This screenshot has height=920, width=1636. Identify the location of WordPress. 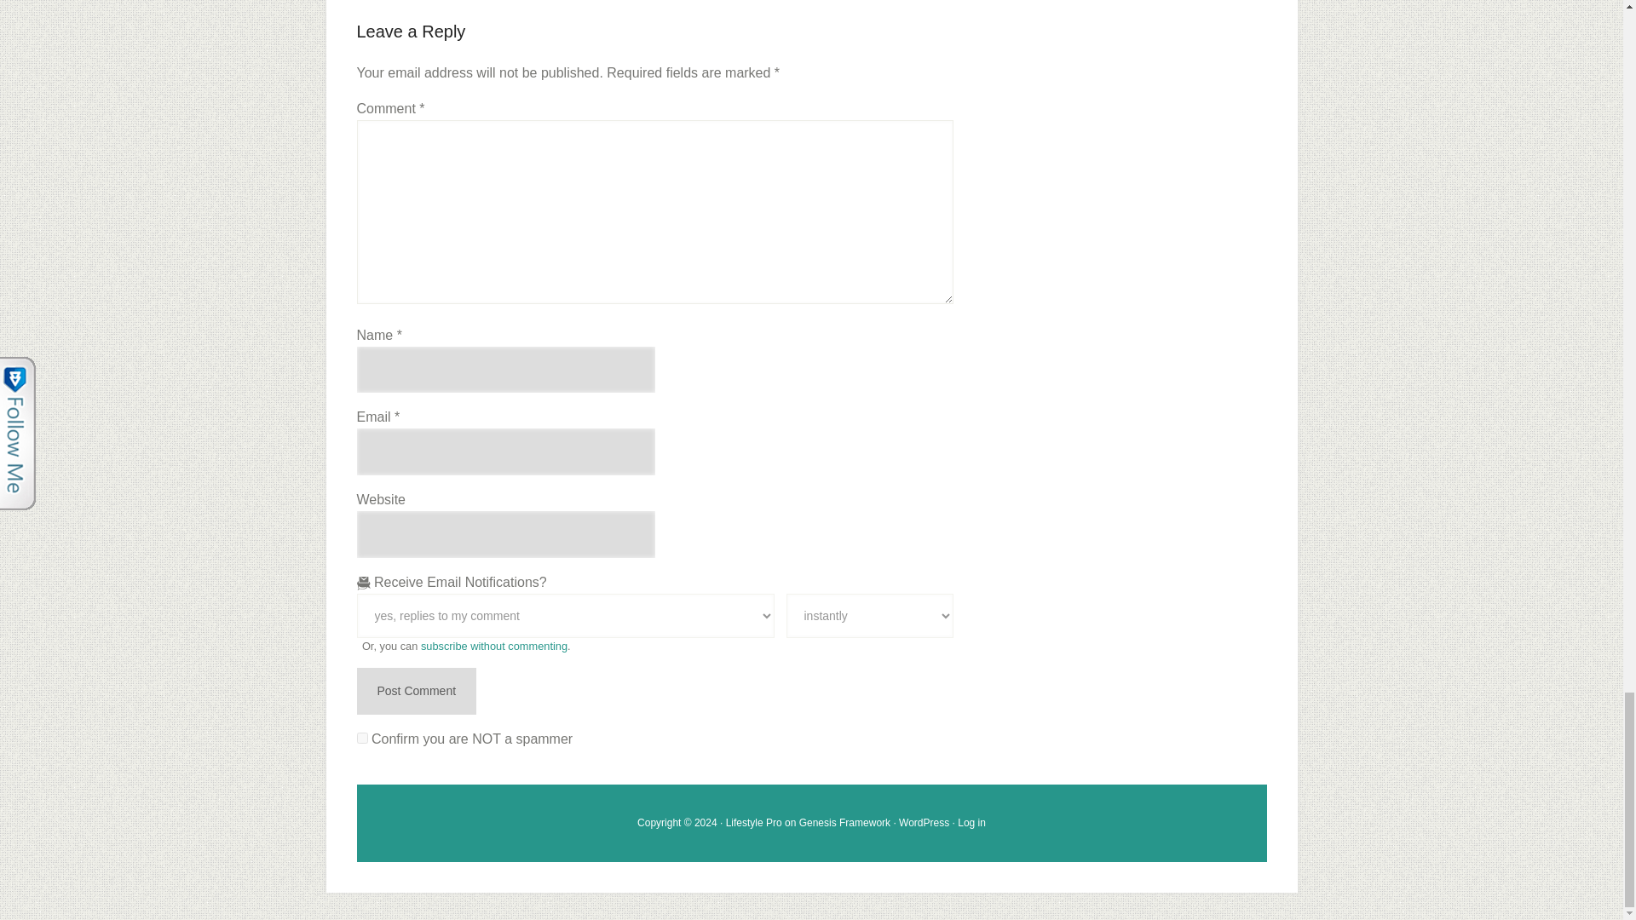
(924, 823).